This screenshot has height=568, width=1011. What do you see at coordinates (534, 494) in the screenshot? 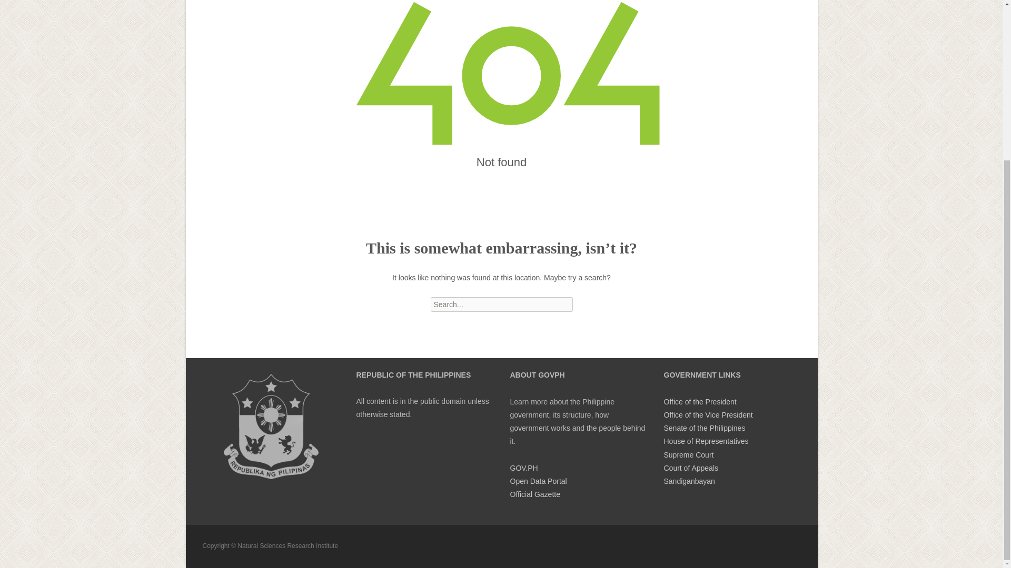
I see `Official Gazette` at bounding box center [534, 494].